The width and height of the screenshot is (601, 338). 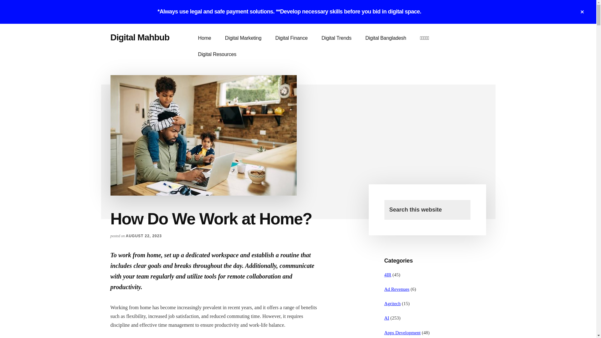 I want to click on Home, so click(x=204, y=38).